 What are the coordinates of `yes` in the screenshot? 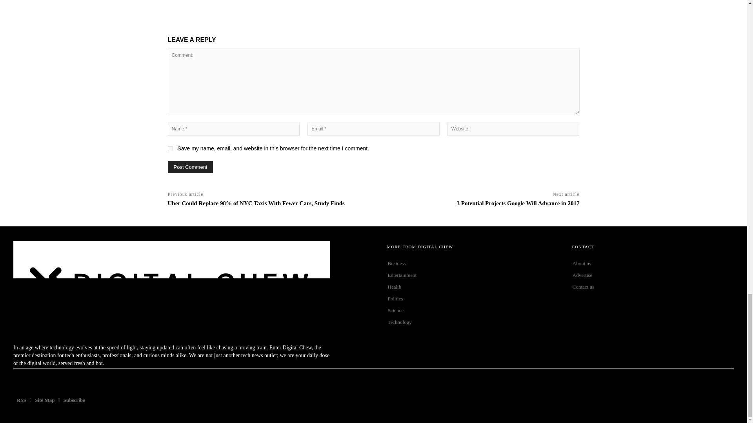 It's located at (170, 148).